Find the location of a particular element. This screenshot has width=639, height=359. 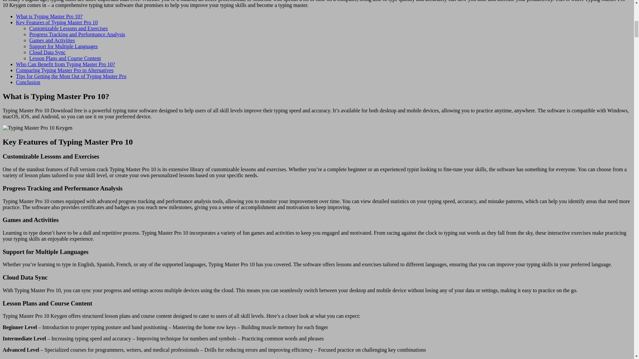

Tips for Getting the Most Out of Typing Master Pro is located at coordinates (71, 76).